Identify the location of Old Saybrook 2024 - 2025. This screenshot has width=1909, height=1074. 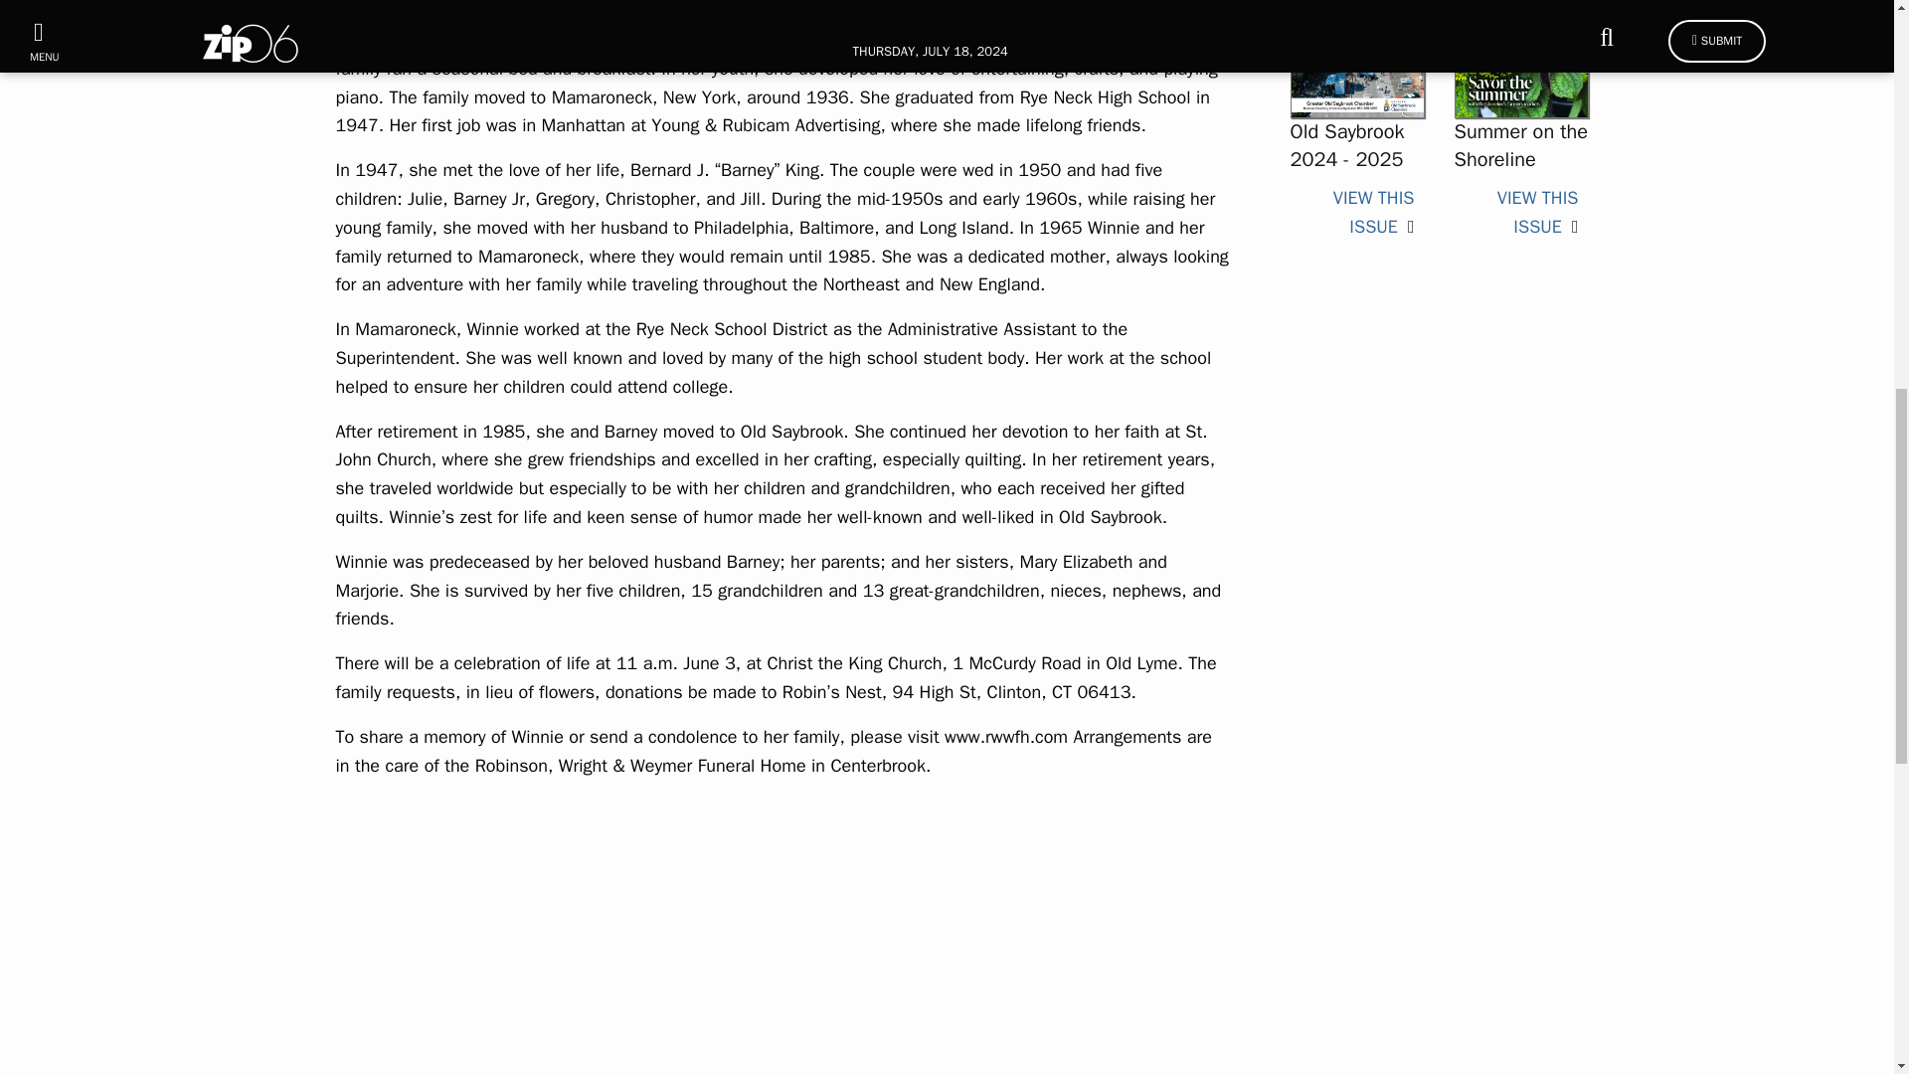
(1347, 145).